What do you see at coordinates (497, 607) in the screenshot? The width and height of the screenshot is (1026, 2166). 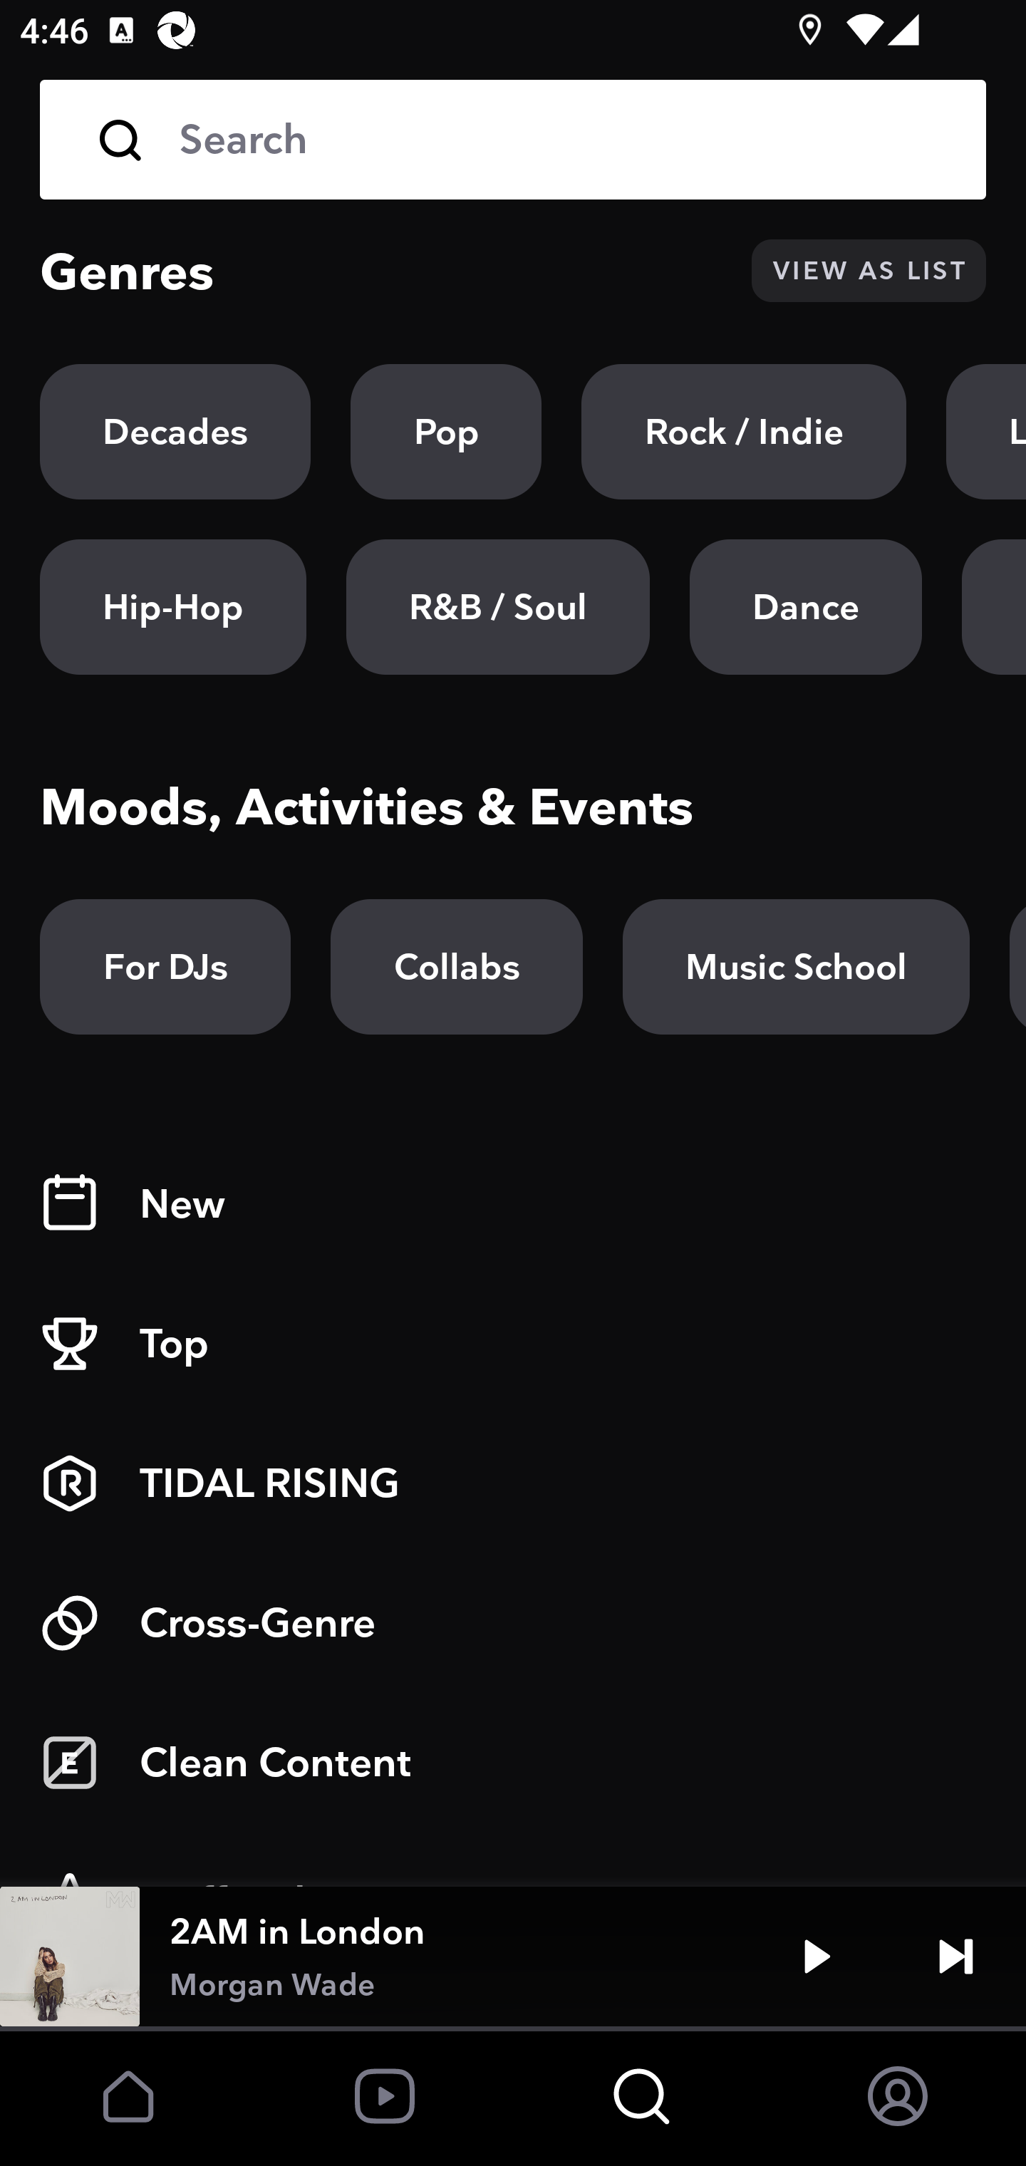 I see `R&B / Soul` at bounding box center [497, 607].